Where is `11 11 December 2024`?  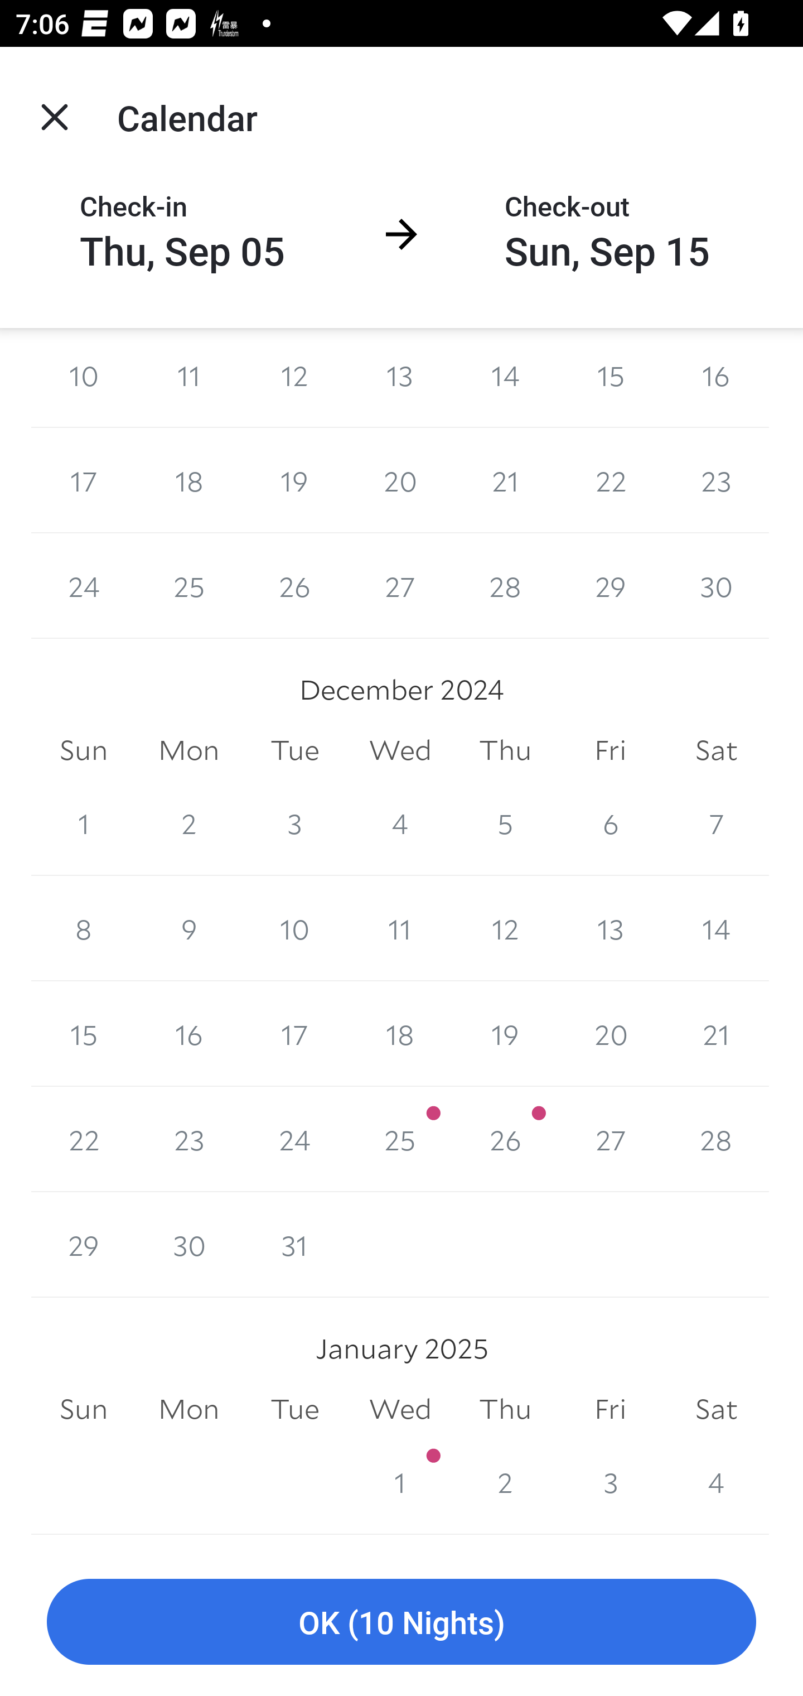 11 11 December 2024 is located at coordinates (400, 928).